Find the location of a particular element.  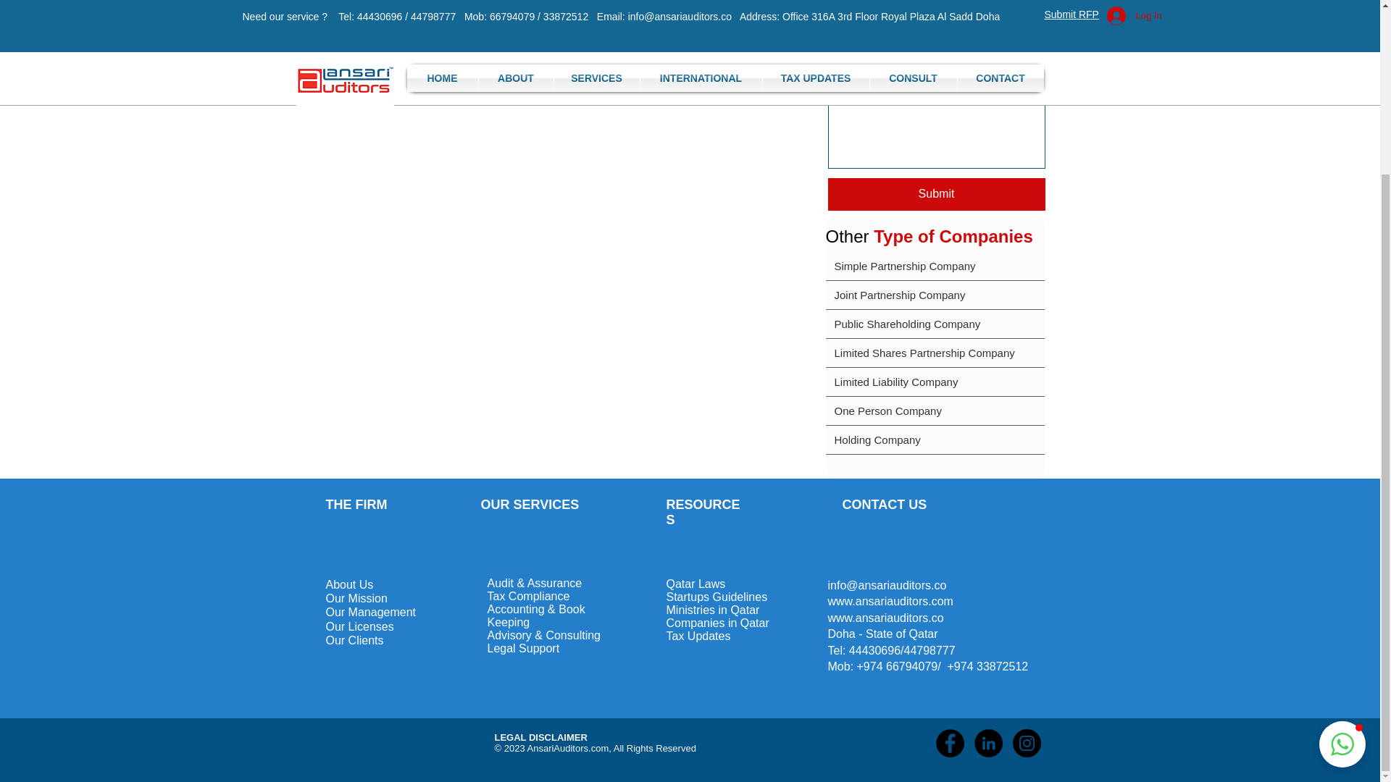

Tax Compliance is located at coordinates (527, 596).